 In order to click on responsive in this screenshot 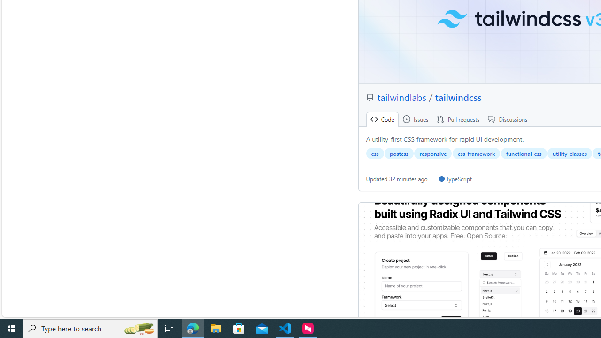, I will do `click(433, 154)`.